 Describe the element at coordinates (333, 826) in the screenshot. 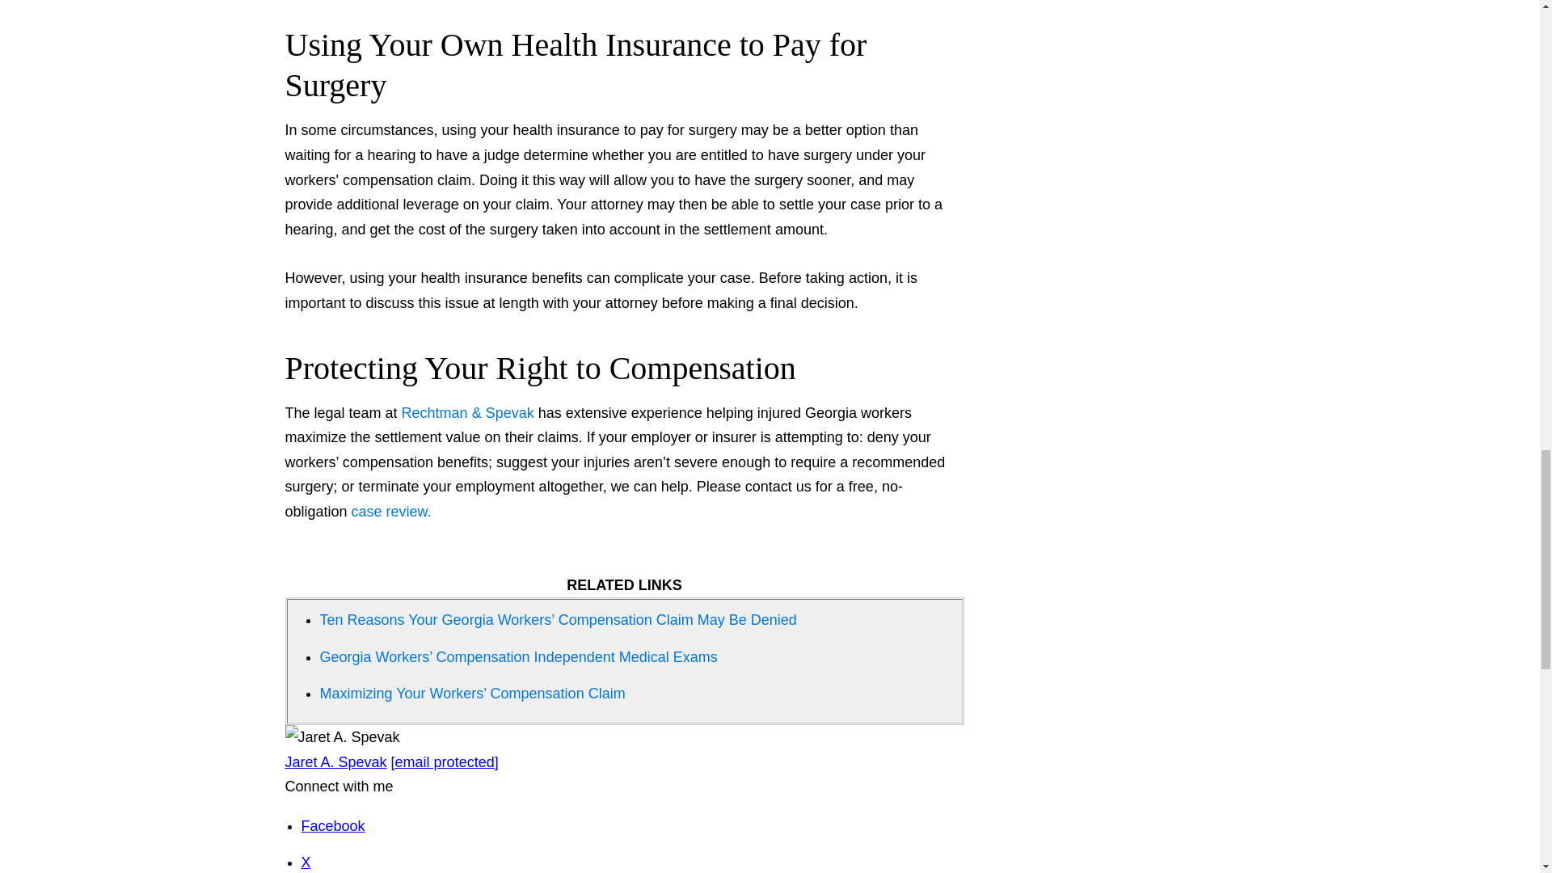

I see `Find me on Facebook` at that location.